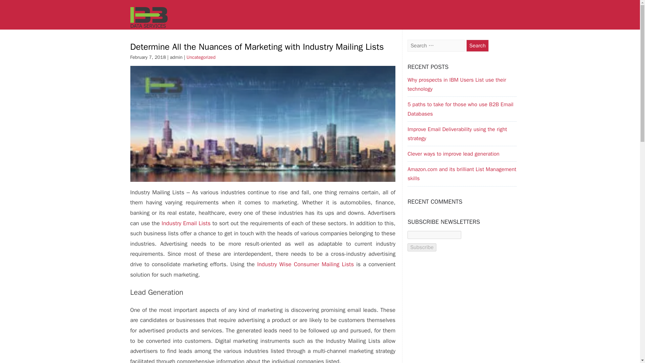 The height and width of the screenshot is (363, 645). What do you see at coordinates (462, 174) in the screenshot?
I see `Amazon.com and its brilliant List Management skills` at bounding box center [462, 174].